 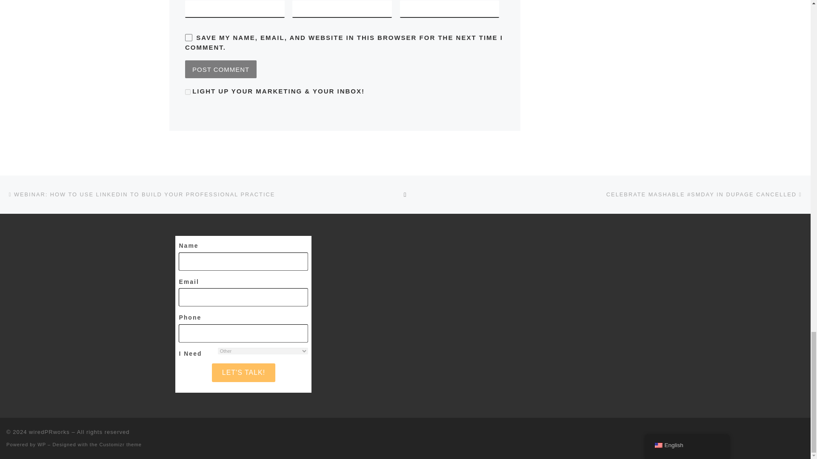 I want to click on Post Comment, so click(x=220, y=69).